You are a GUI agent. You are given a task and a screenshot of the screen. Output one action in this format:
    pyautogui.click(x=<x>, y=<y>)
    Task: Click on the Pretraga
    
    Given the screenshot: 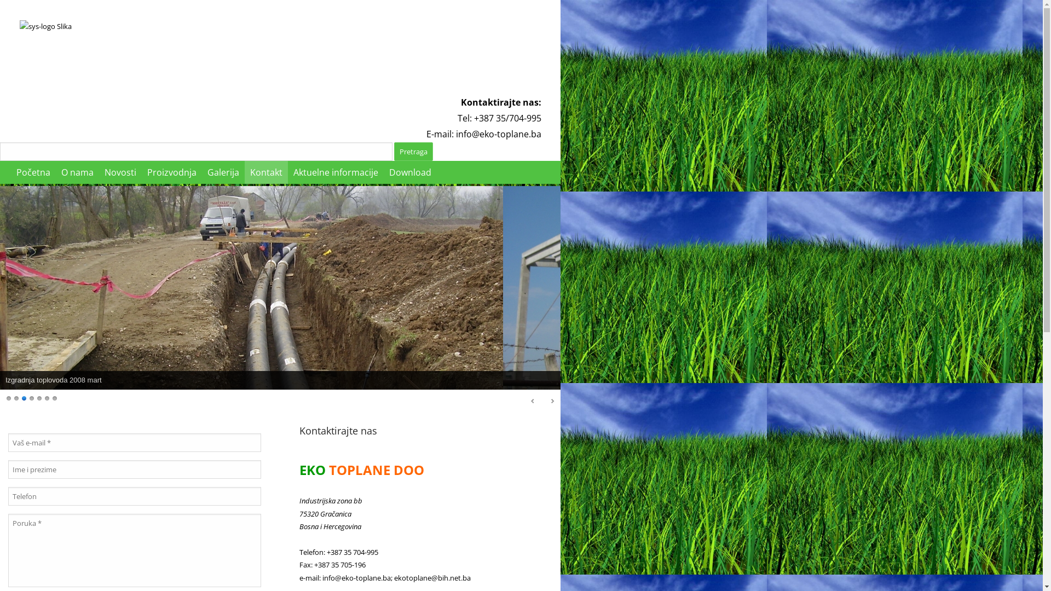 What is the action you would take?
    pyautogui.click(x=414, y=152)
    